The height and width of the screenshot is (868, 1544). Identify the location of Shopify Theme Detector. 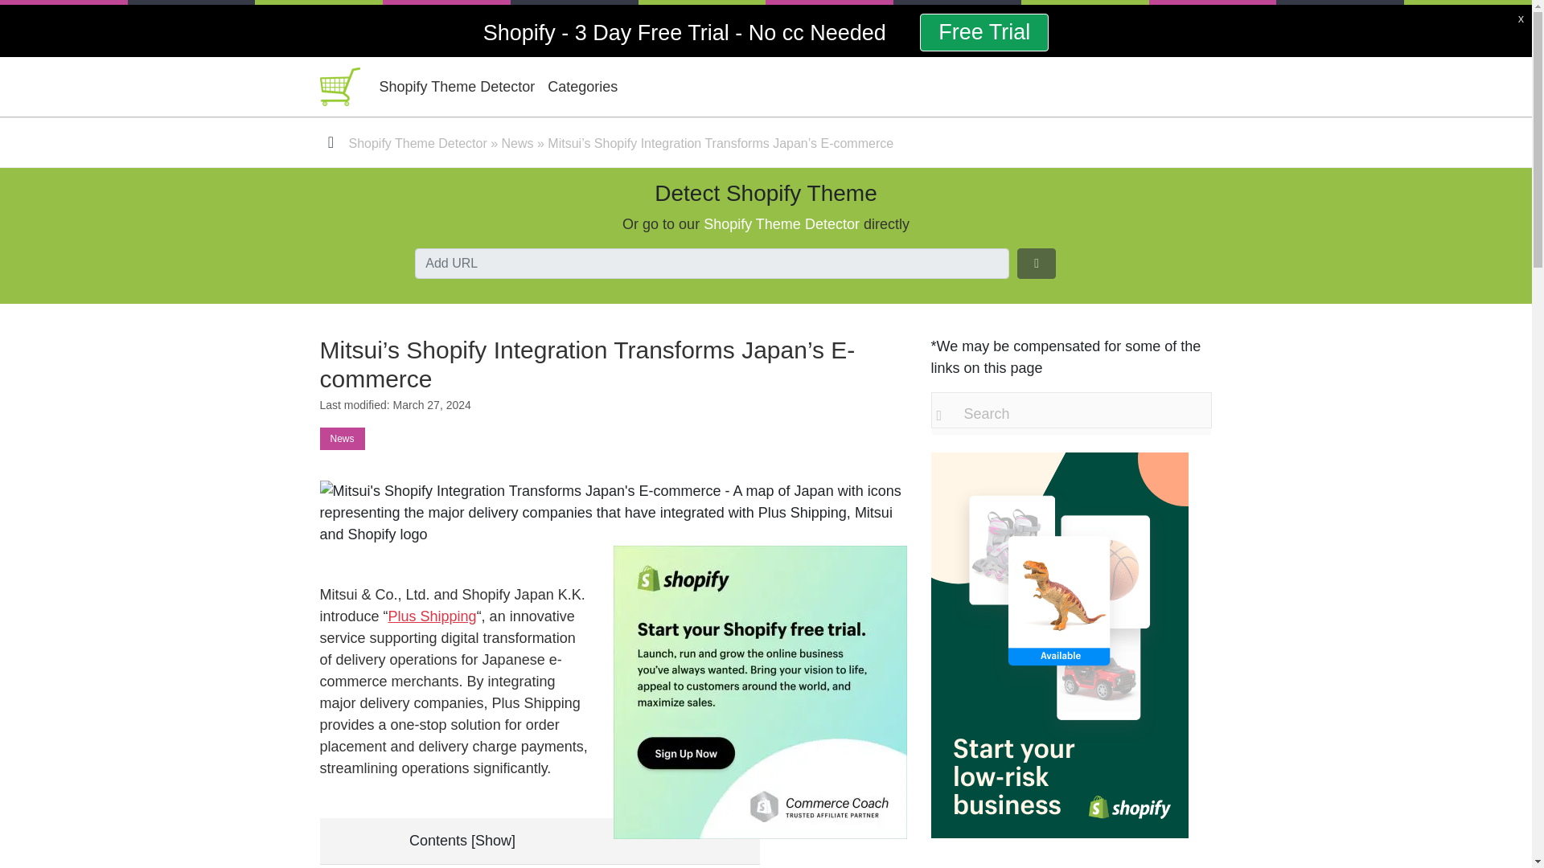
(457, 86).